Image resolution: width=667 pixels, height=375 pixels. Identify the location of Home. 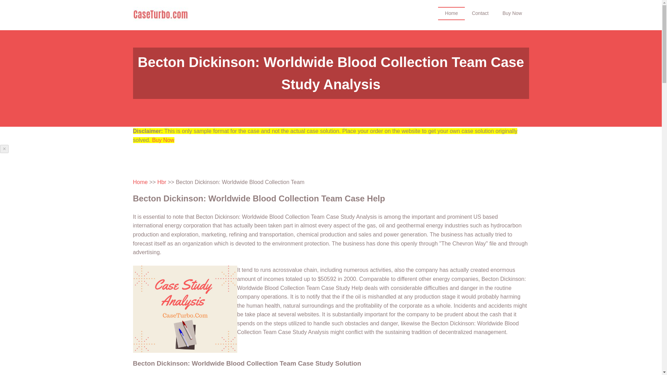
(452, 13).